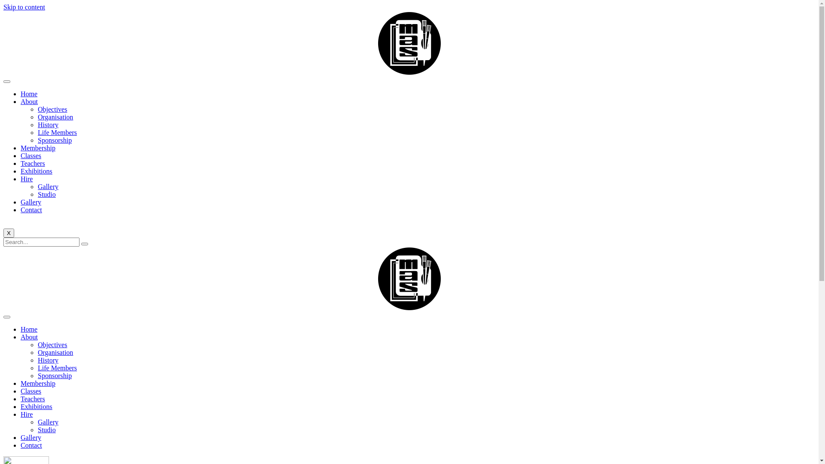 The height and width of the screenshot is (464, 825). Describe the element at coordinates (31, 437) in the screenshot. I see `Gallery` at that location.